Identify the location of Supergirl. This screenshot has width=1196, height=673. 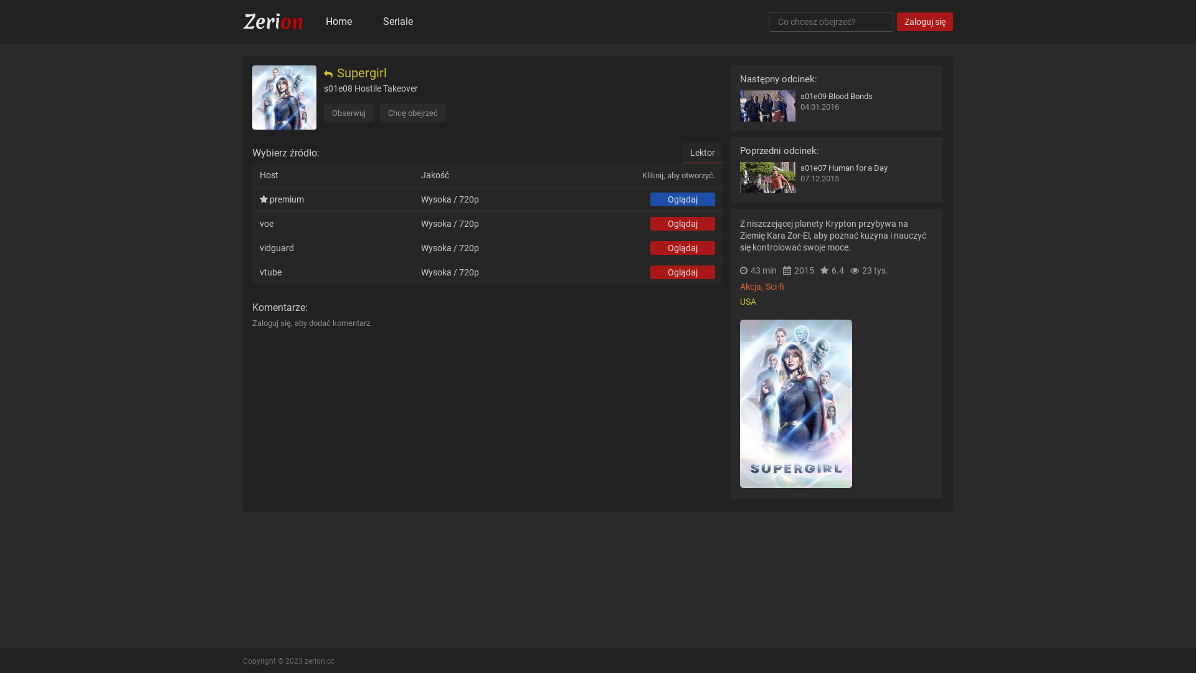
(284, 97).